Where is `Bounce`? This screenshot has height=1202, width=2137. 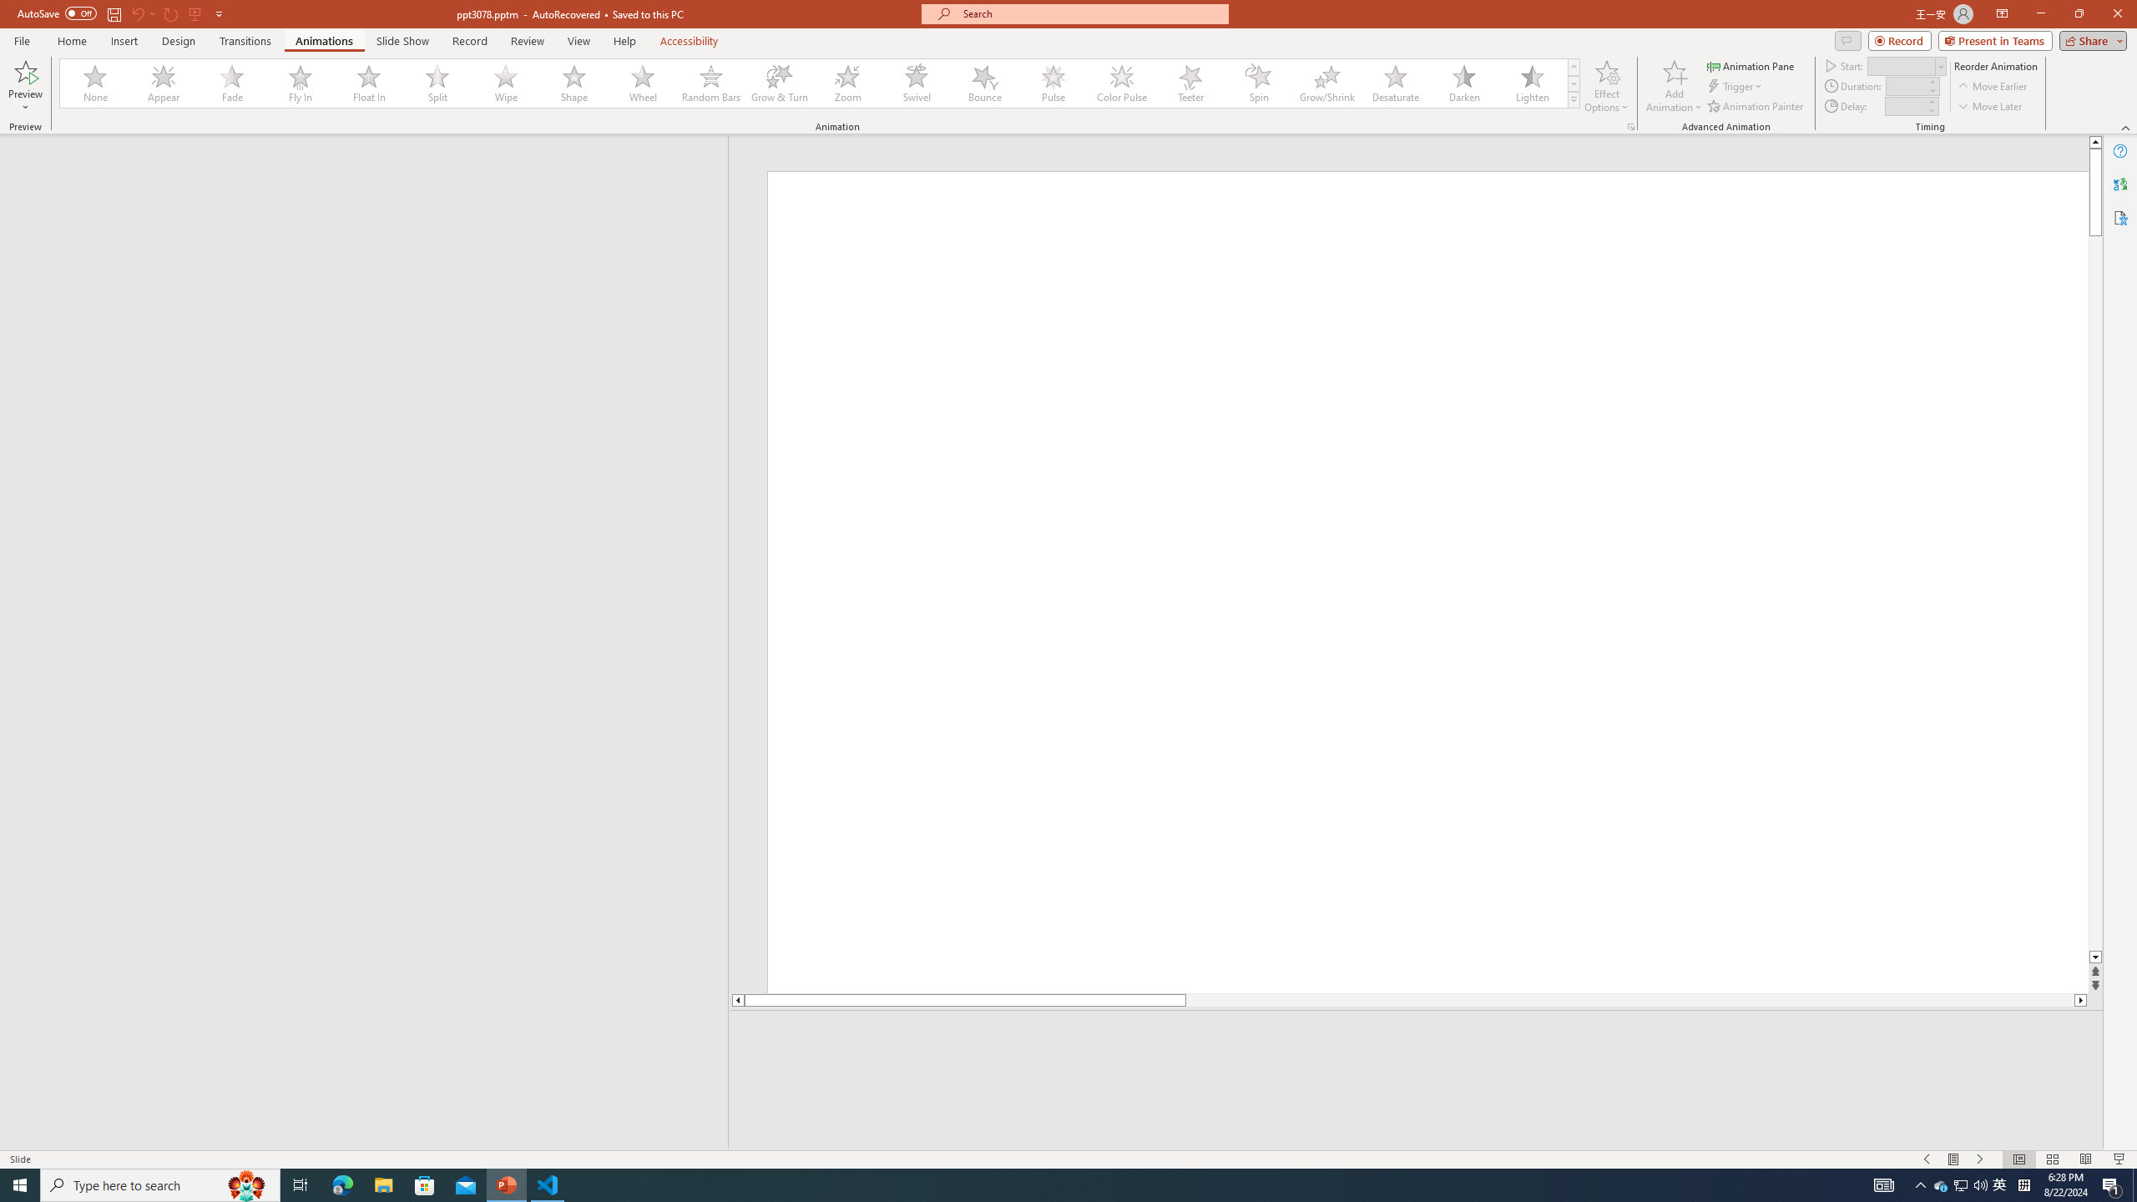 Bounce is located at coordinates (985, 83).